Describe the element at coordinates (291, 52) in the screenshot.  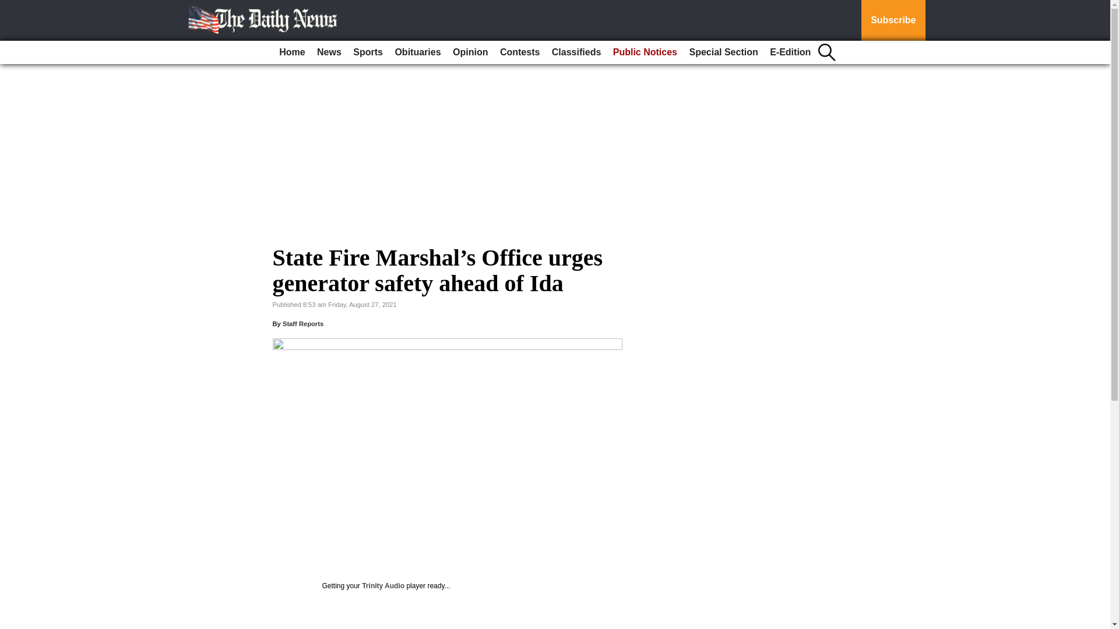
I see `Home` at that location.